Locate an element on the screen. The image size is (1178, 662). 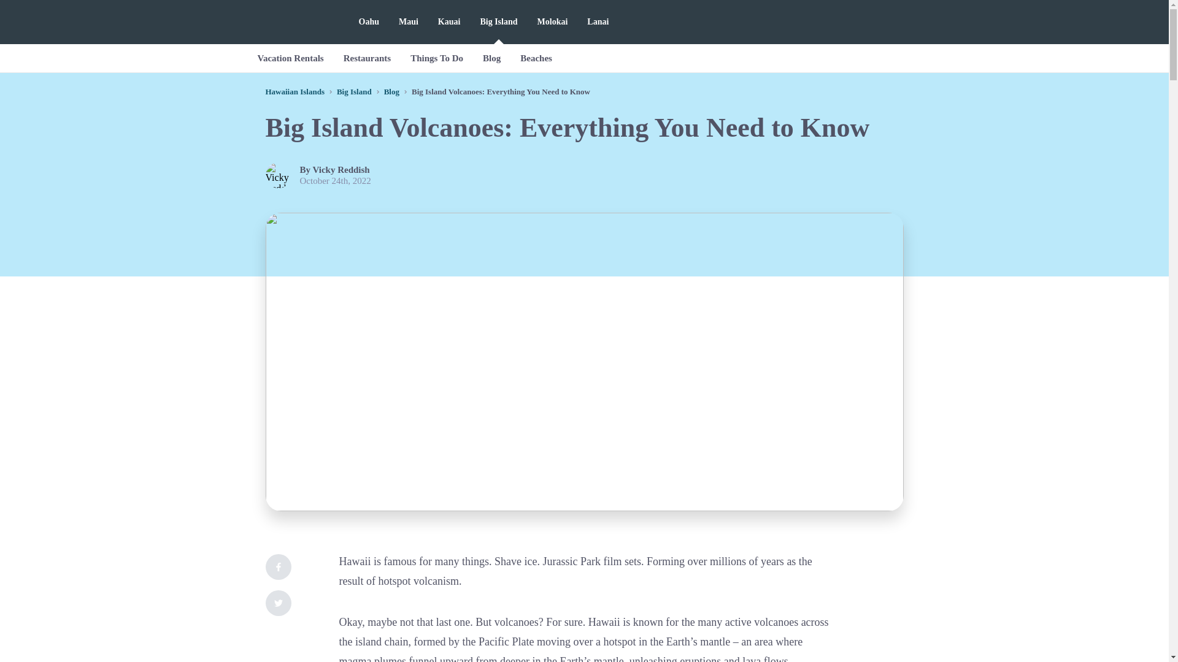
Things To Do is located at coordinates (437, 58).